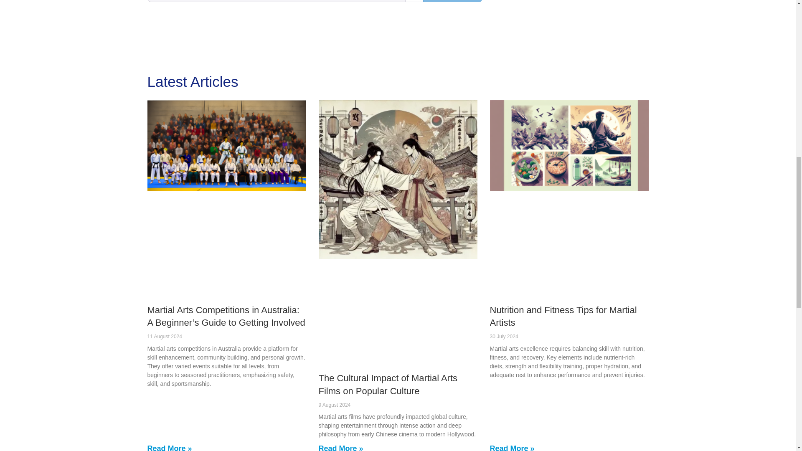  What do you see at coordinates (563, 317) in the screenshot?
I see `Nutrition and Fitness Tips for Martial Artists` at bounding box center [563, 317].